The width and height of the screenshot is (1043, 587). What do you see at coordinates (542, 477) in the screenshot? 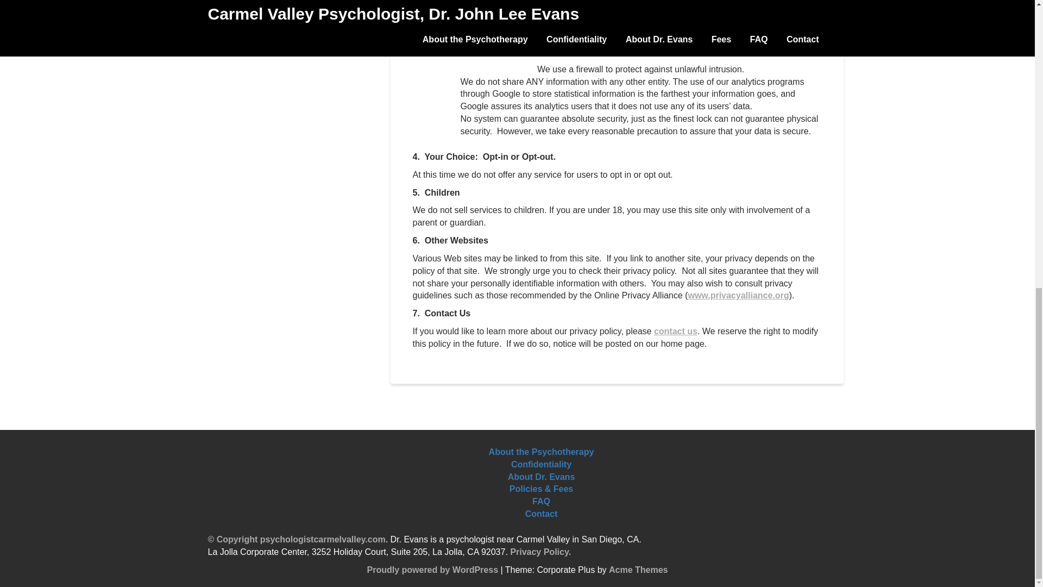
I see `About Dr. Evans` at bounding box center [542, 477].